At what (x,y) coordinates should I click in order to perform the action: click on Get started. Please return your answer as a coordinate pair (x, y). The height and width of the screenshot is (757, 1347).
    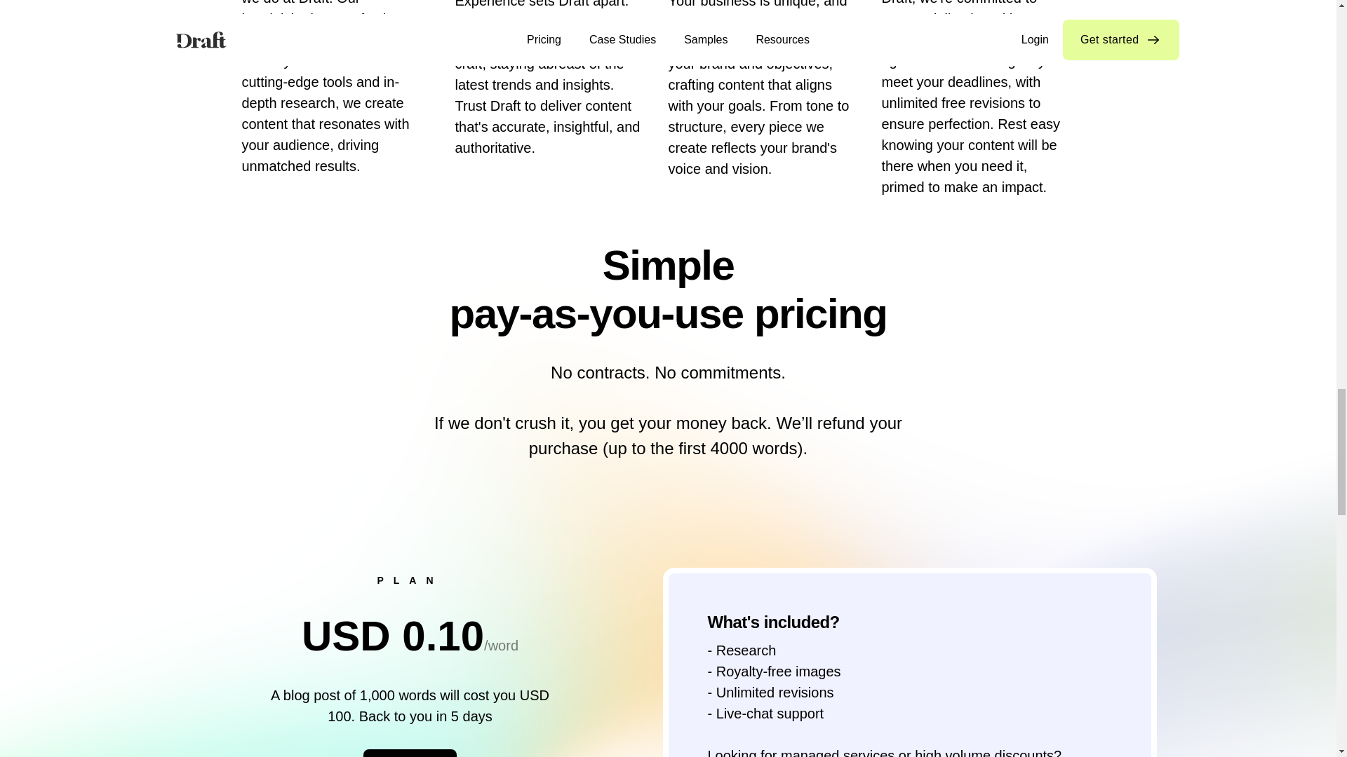
    Looking at the image, I should click on (410, 753).